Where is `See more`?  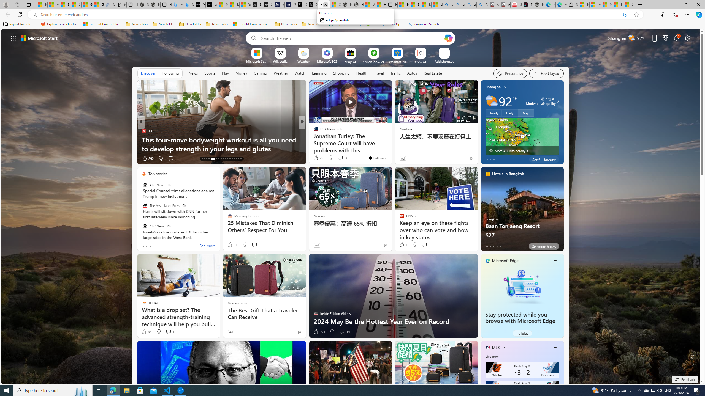
See more is located at coordinates (208, 246).